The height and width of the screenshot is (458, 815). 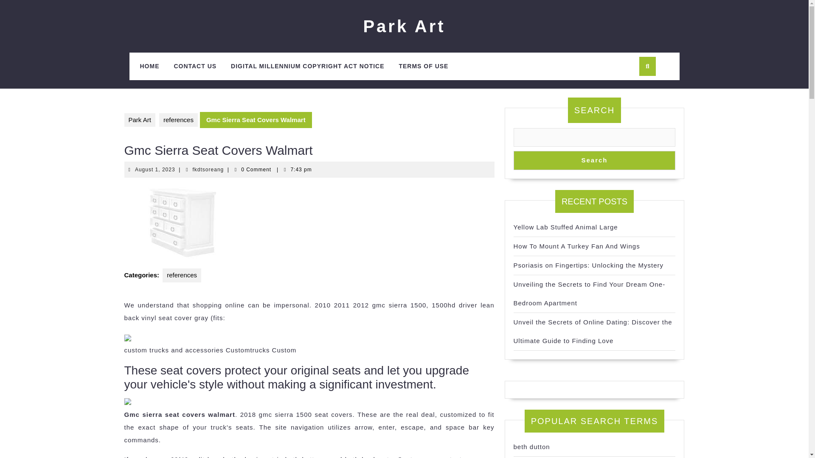 I want to click on Search, so click(x=194, y=66).